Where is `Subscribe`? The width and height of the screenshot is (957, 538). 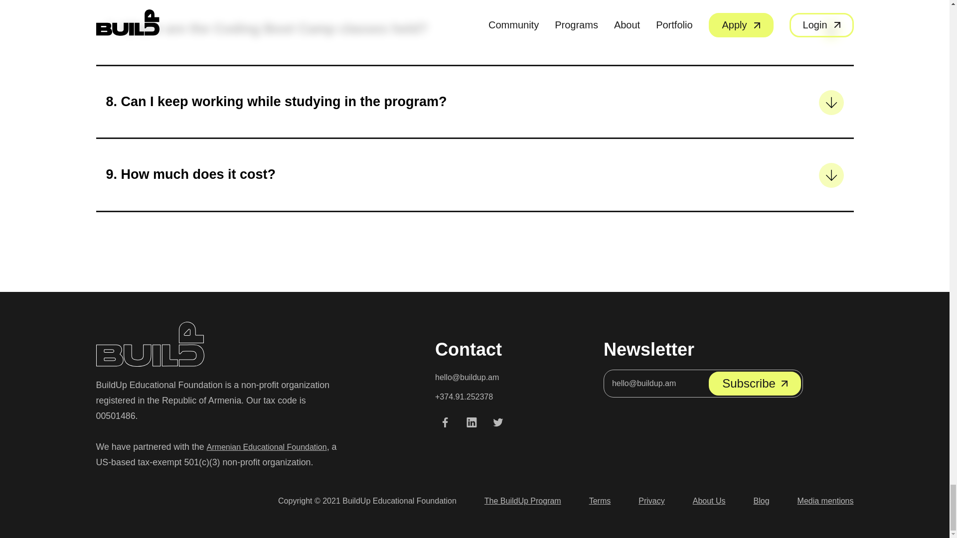 Subscribe is located at coordinates (755, 384).